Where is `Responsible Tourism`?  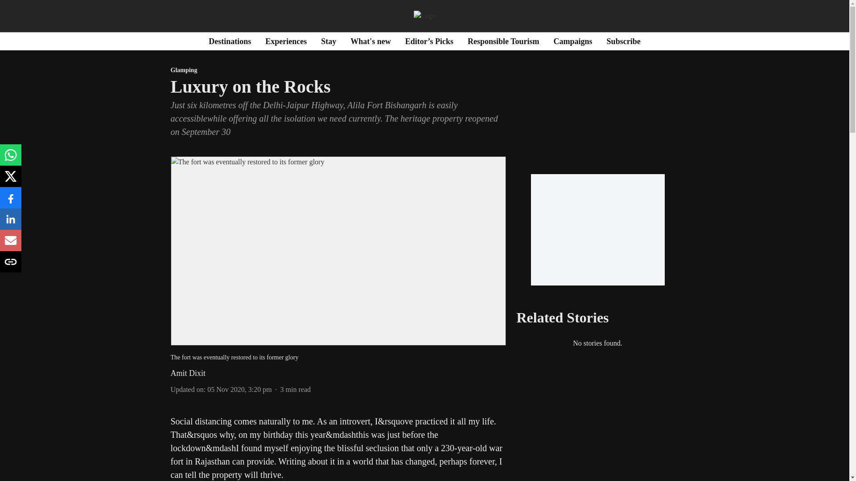
Responsible Tourism is located at coordinates (503, 41).